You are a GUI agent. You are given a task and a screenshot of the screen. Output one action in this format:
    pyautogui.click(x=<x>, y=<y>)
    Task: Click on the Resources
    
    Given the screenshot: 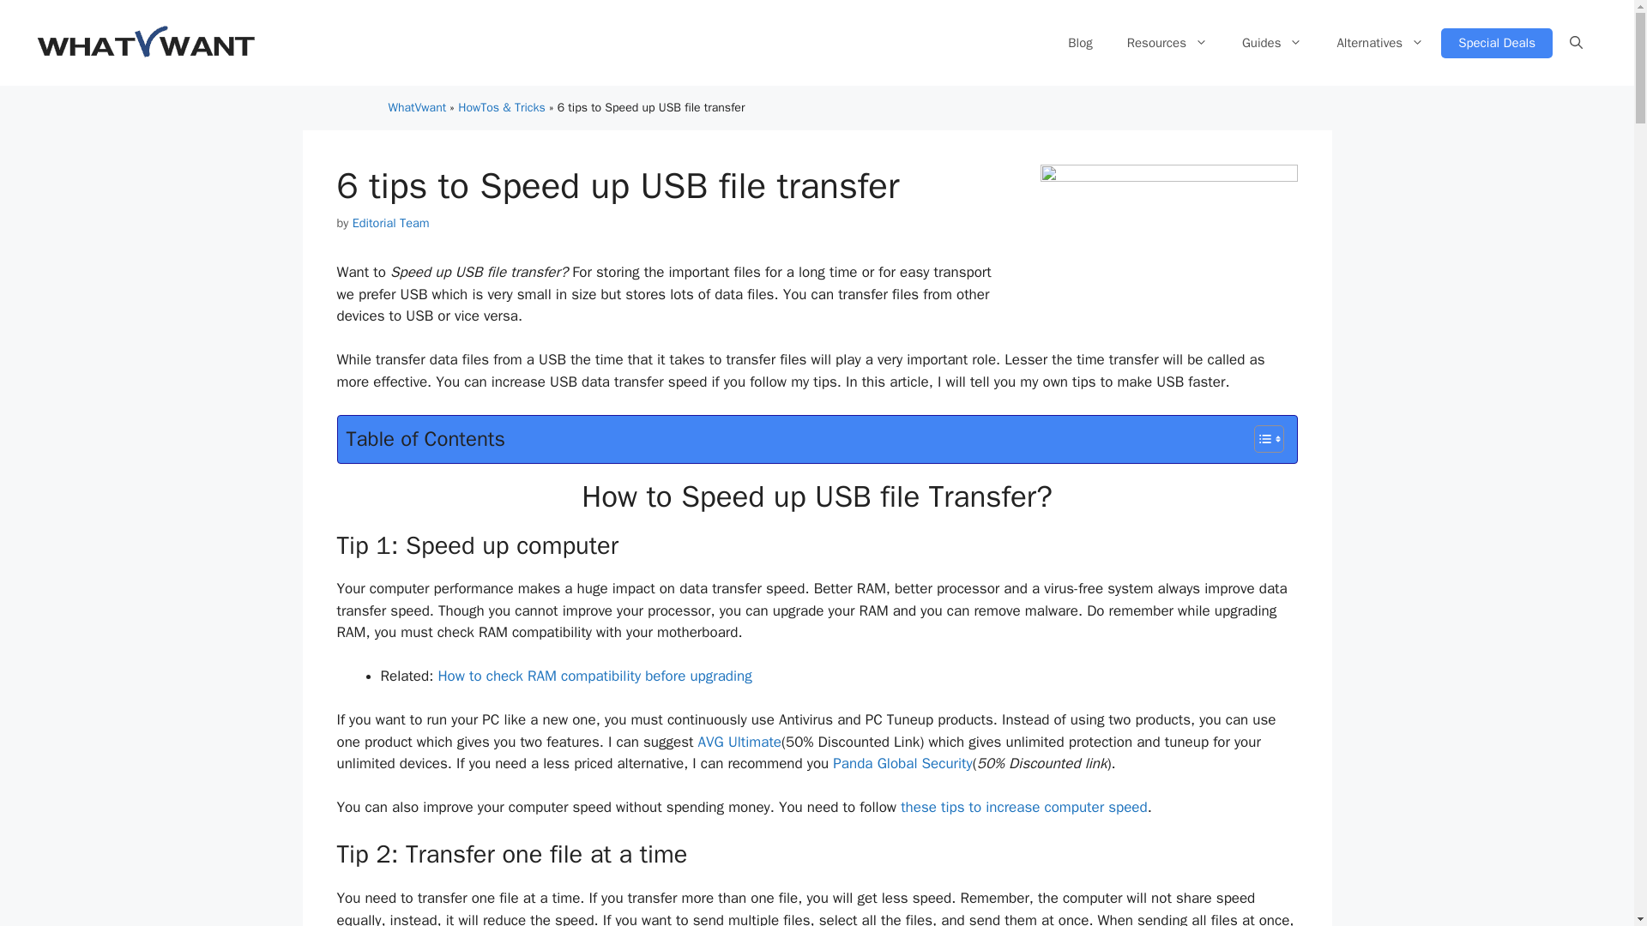 What is the action you would take?
    pyautogui.click(x=1167, y=43)
    